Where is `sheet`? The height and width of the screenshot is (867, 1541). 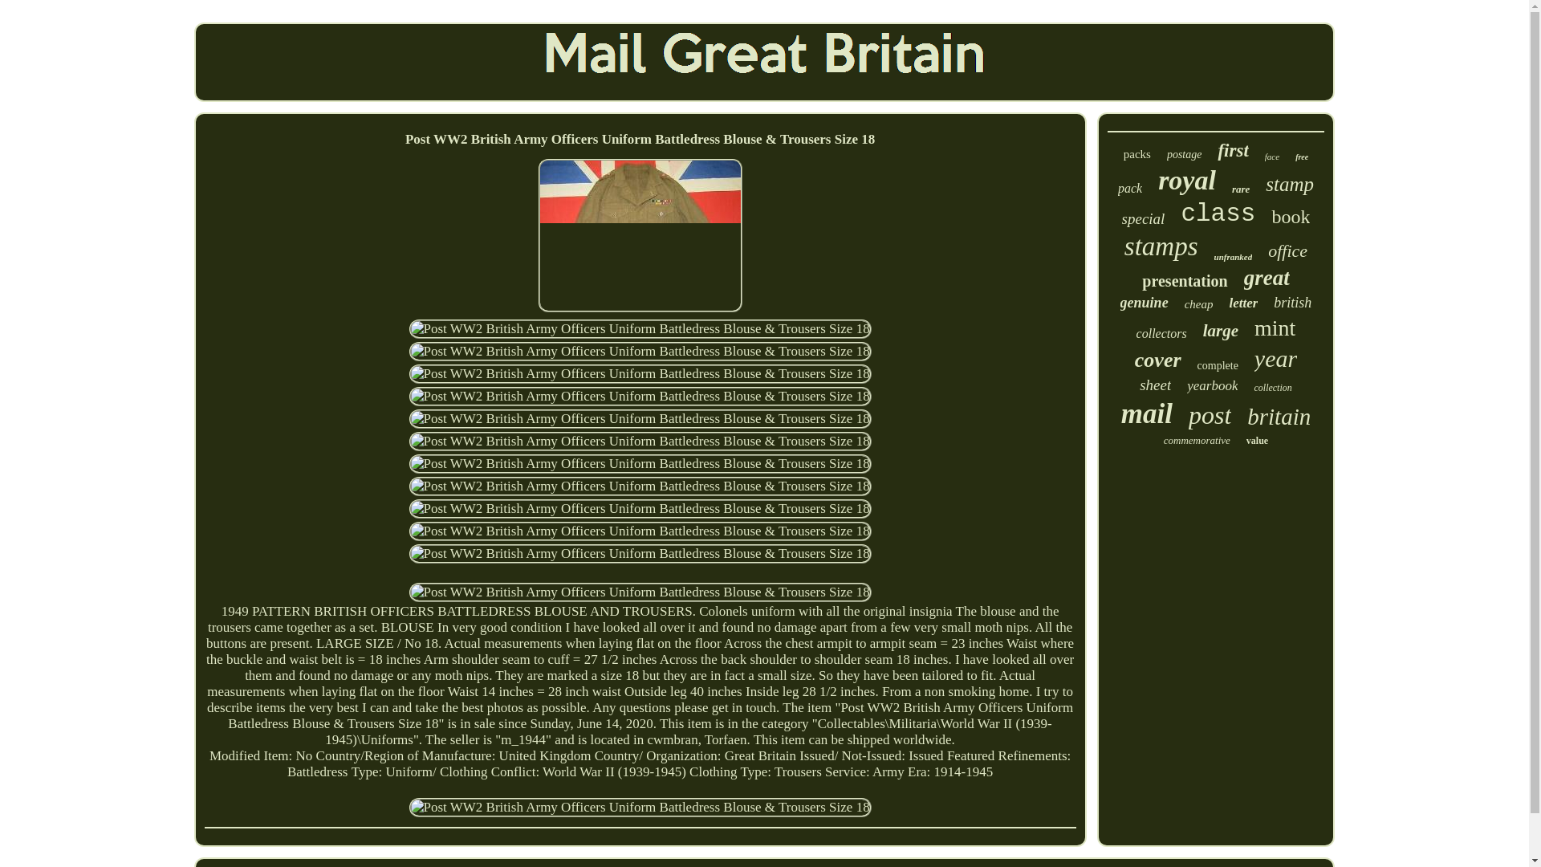 sheet is located at coordinates (1156, 385).